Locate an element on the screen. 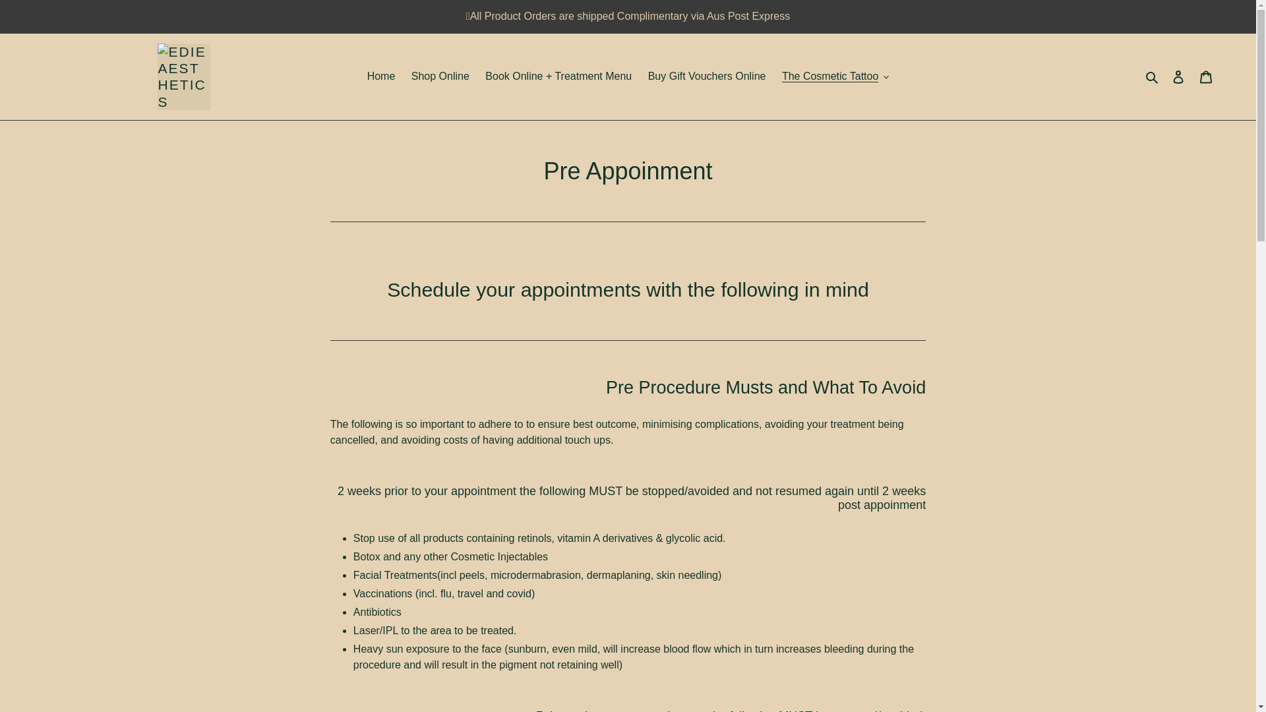 The width and height of the screenshot is (1266, 712). Buy Gift Vouchers Online is located at coordinates (707, 76).